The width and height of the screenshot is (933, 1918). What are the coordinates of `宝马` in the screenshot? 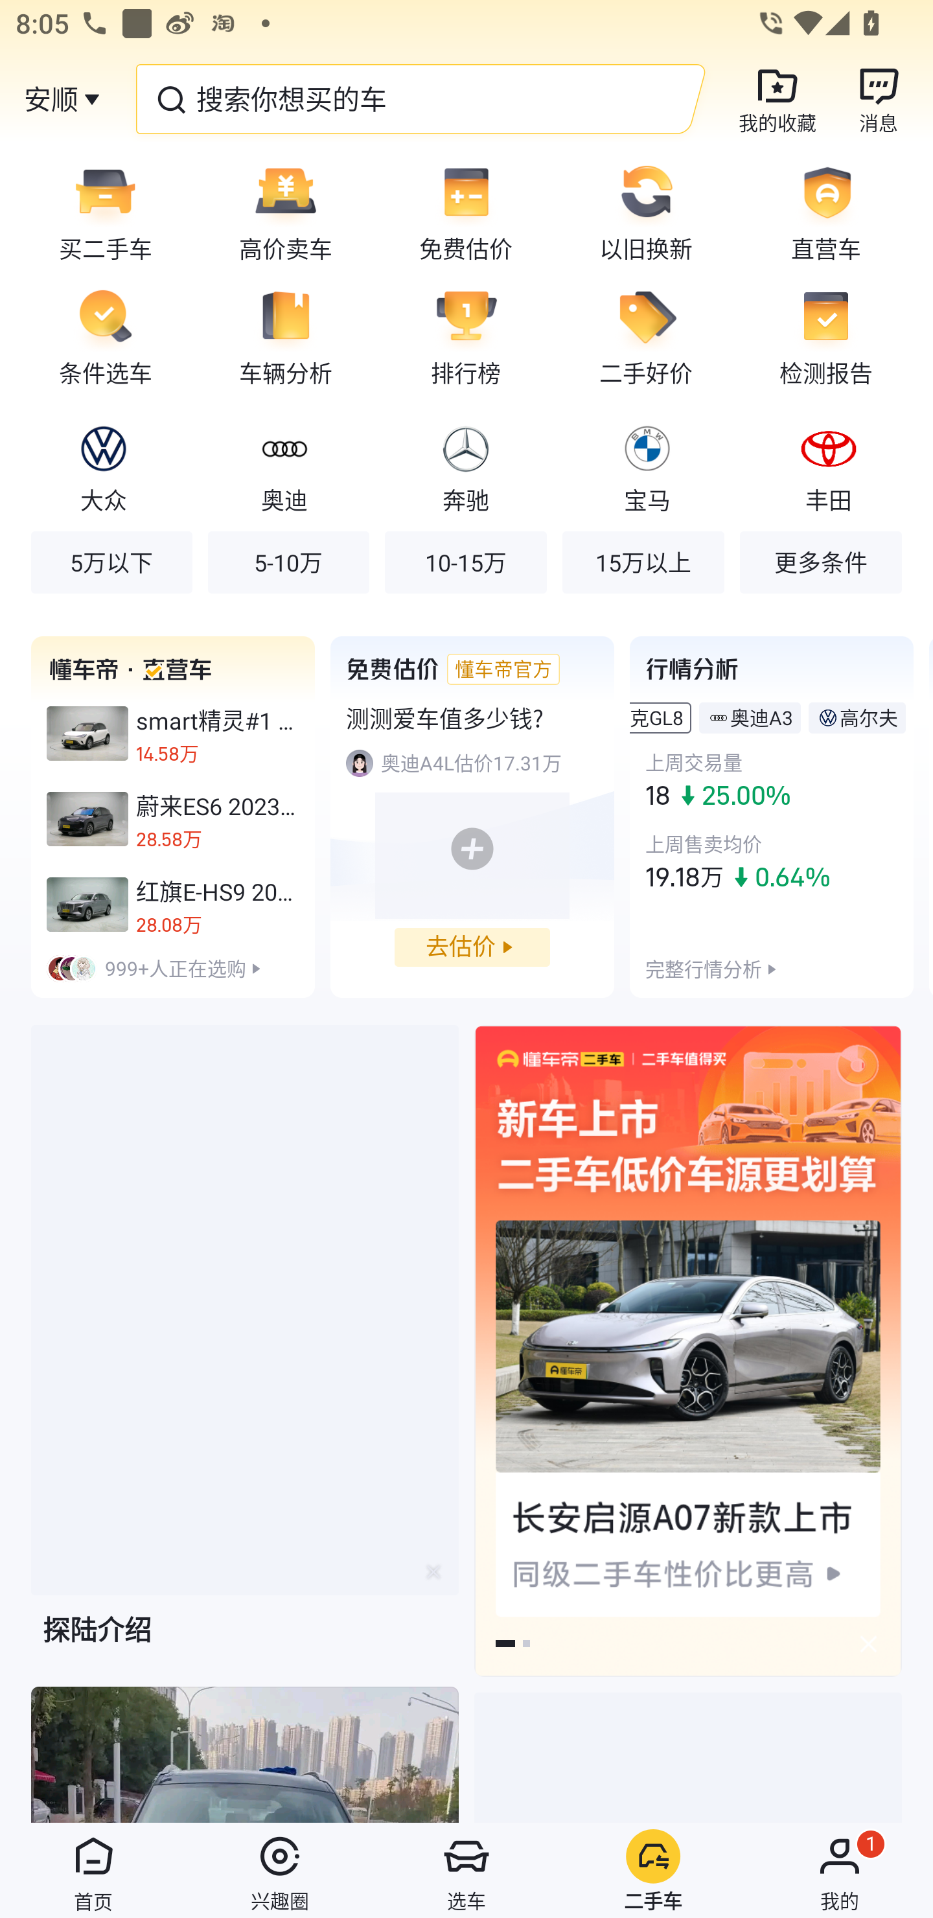 It's located at (647, 467).